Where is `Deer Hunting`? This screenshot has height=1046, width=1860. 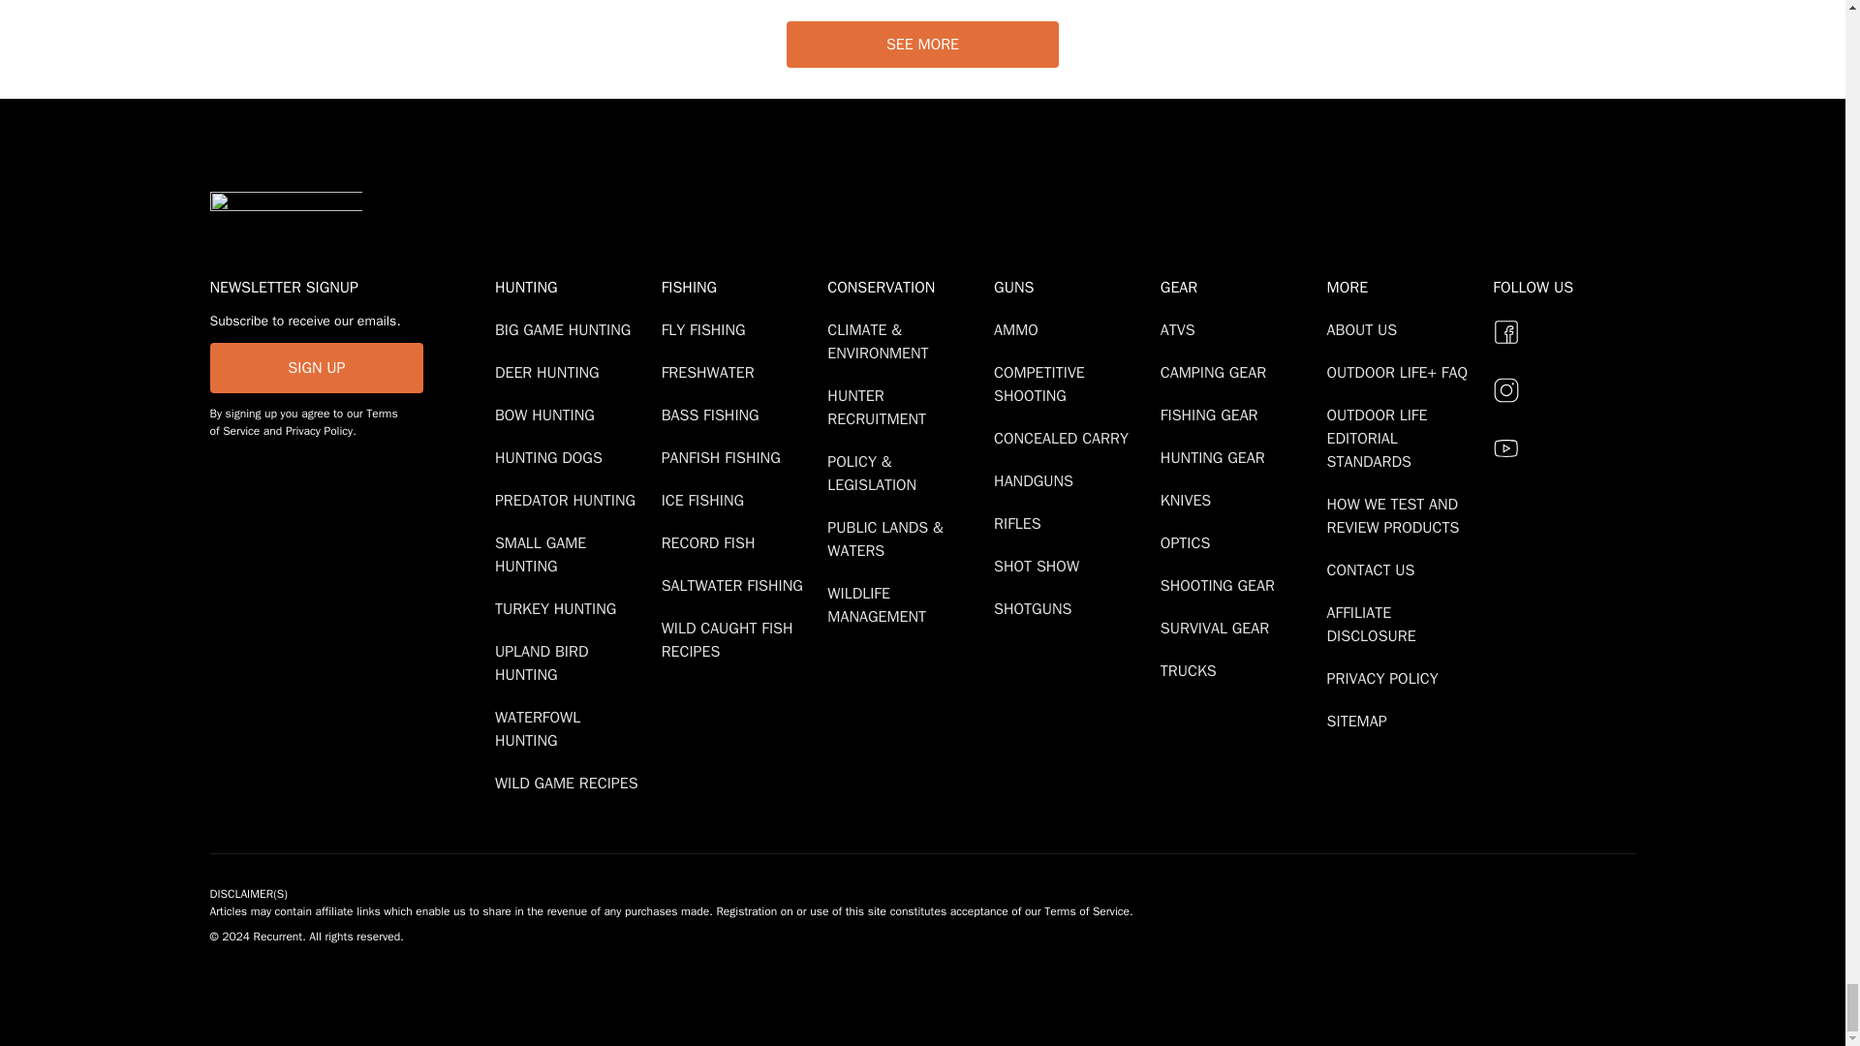
Deer Hunting is located at coordinates (550, 372).